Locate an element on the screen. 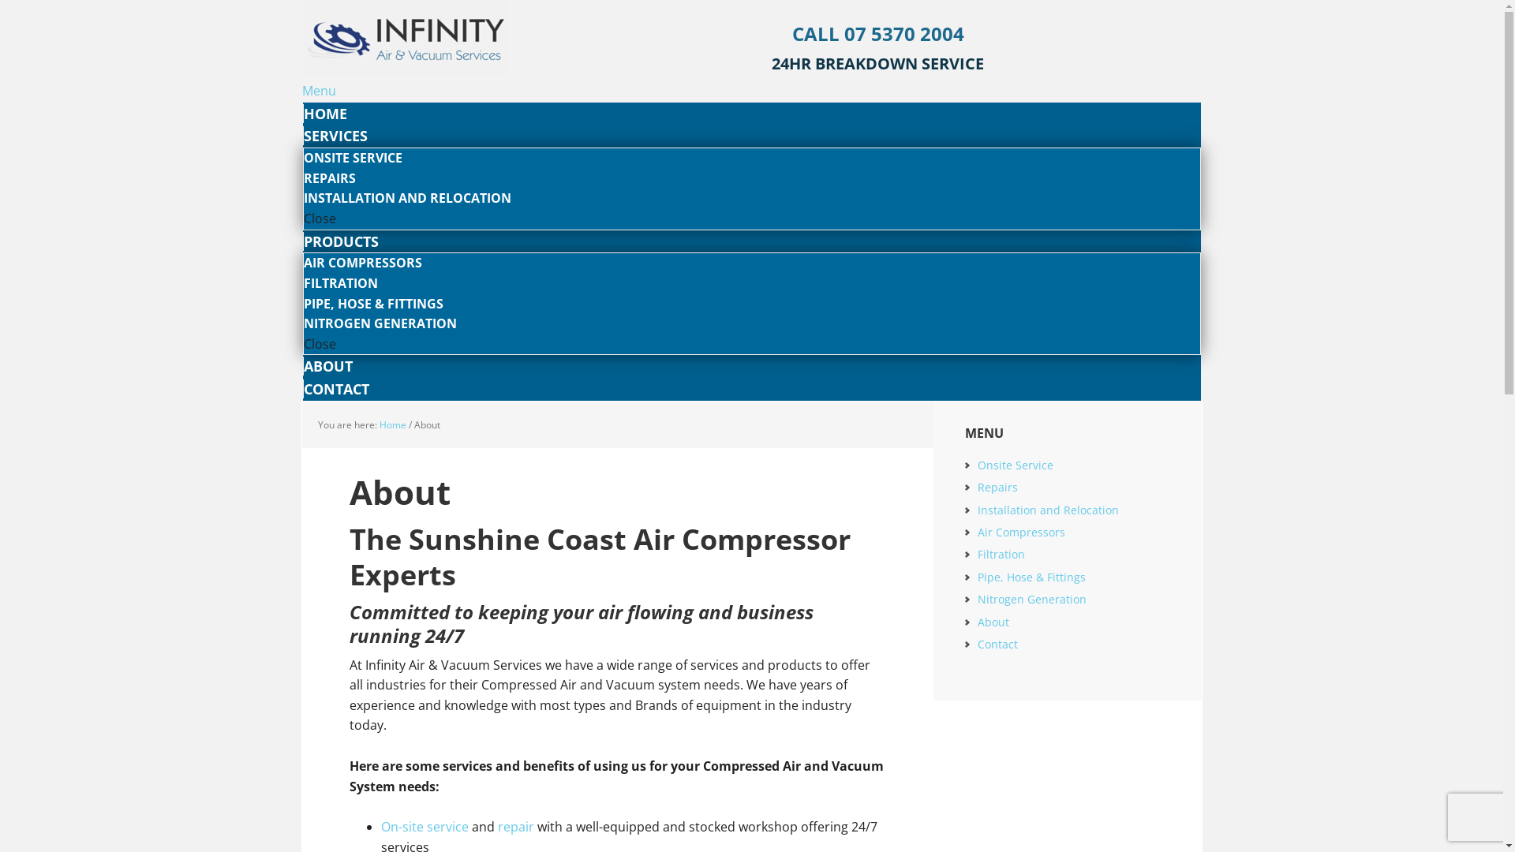  Home is located at coordinates (392, 424).